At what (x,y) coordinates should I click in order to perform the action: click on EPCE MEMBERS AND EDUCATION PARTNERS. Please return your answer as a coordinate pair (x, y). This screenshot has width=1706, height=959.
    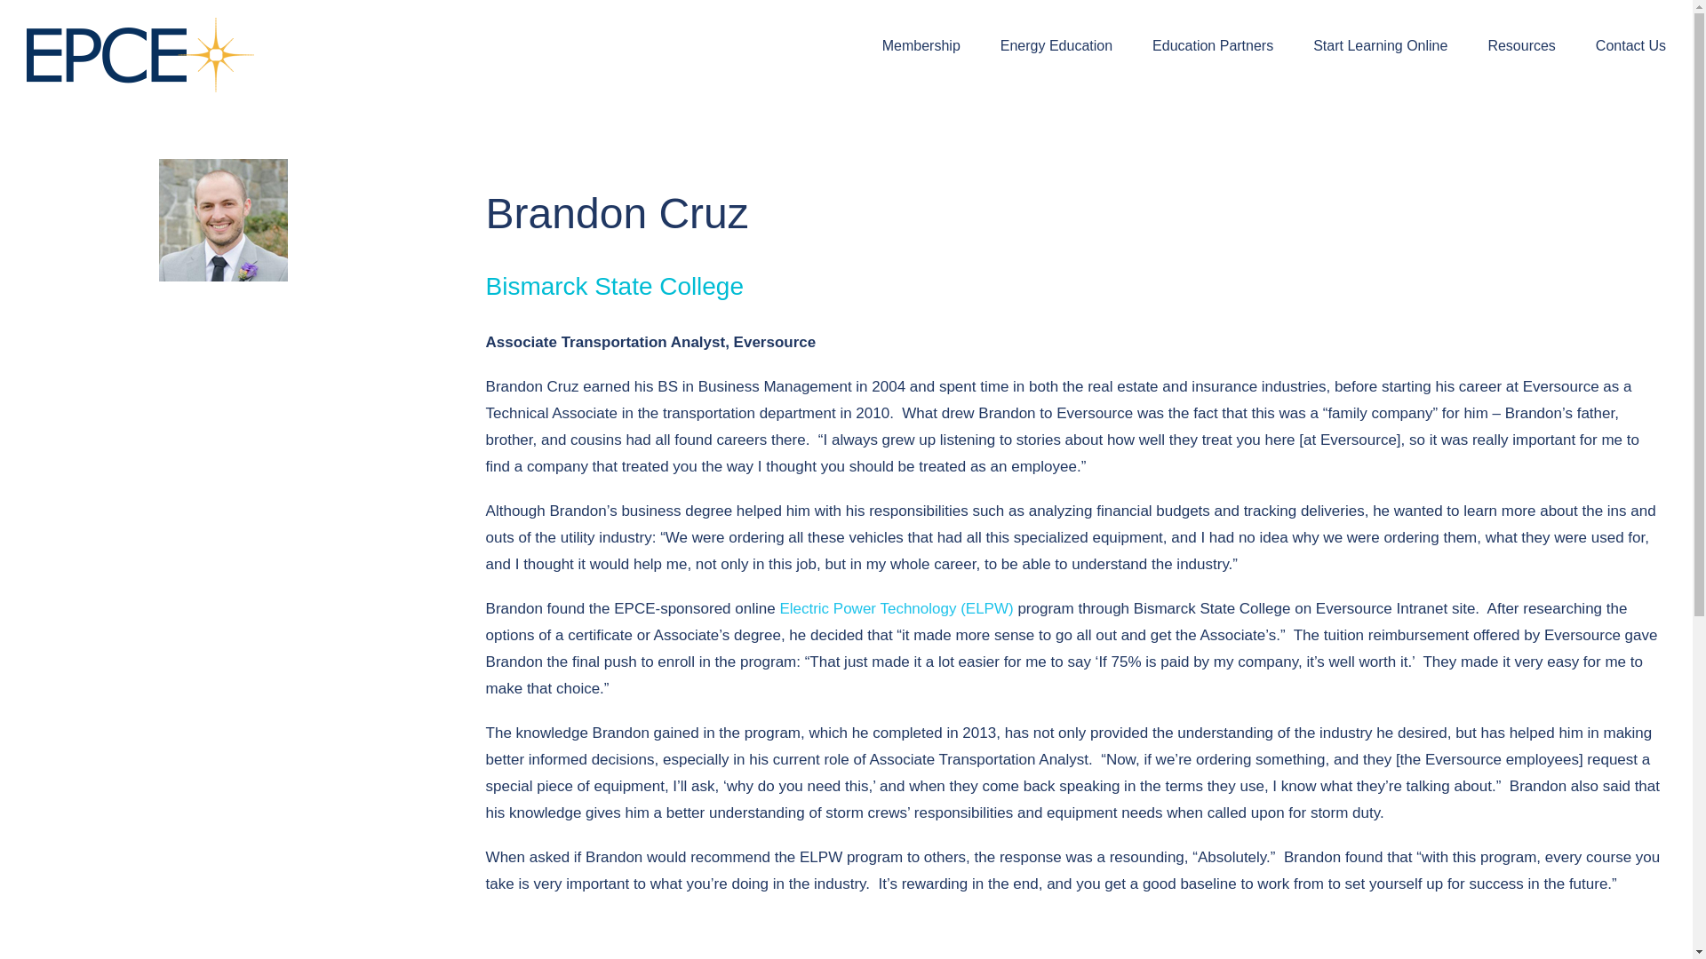
    Looking at the image, I should click on (846, 946).